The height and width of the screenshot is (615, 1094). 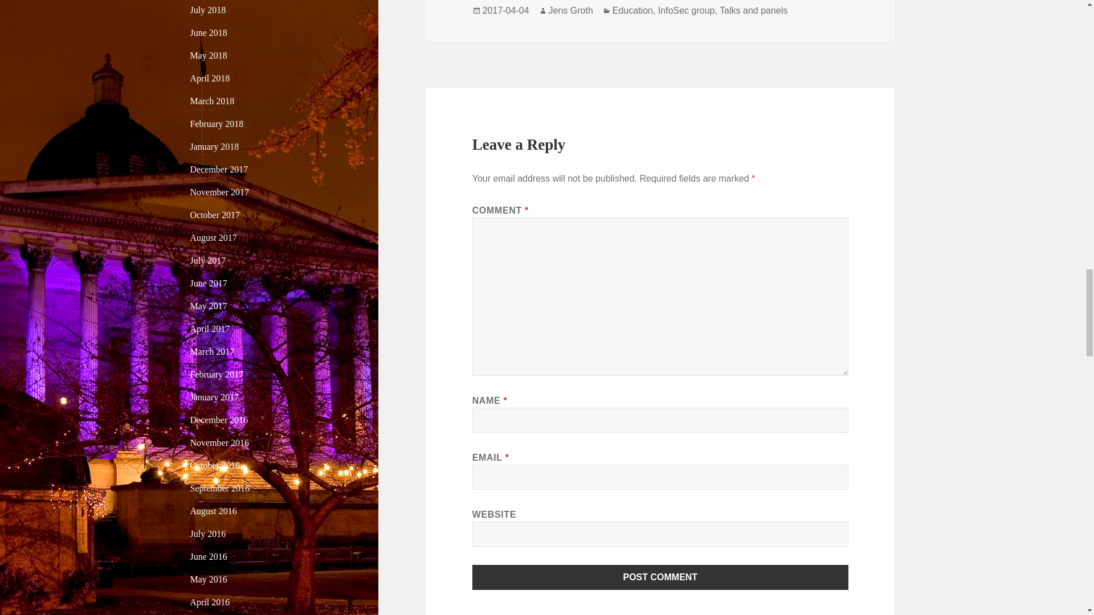 I want to click on Post Comment, so click(x=660, y=577).